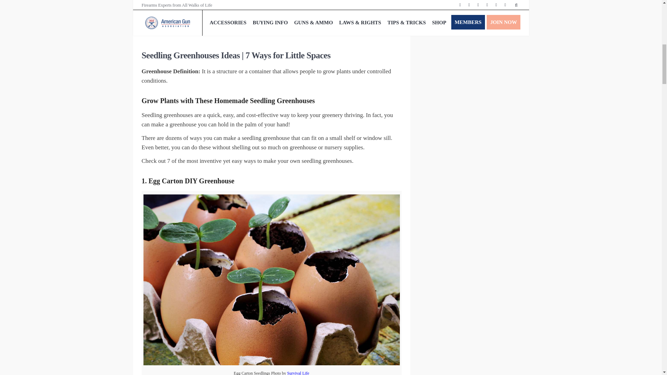 This screenshot has height=375, width=667. What do you see at coordinates (187, 3) in the screenshot?
I see `1.6 5. Mason Jar Greenhouse` at bounding box center [187, 3].